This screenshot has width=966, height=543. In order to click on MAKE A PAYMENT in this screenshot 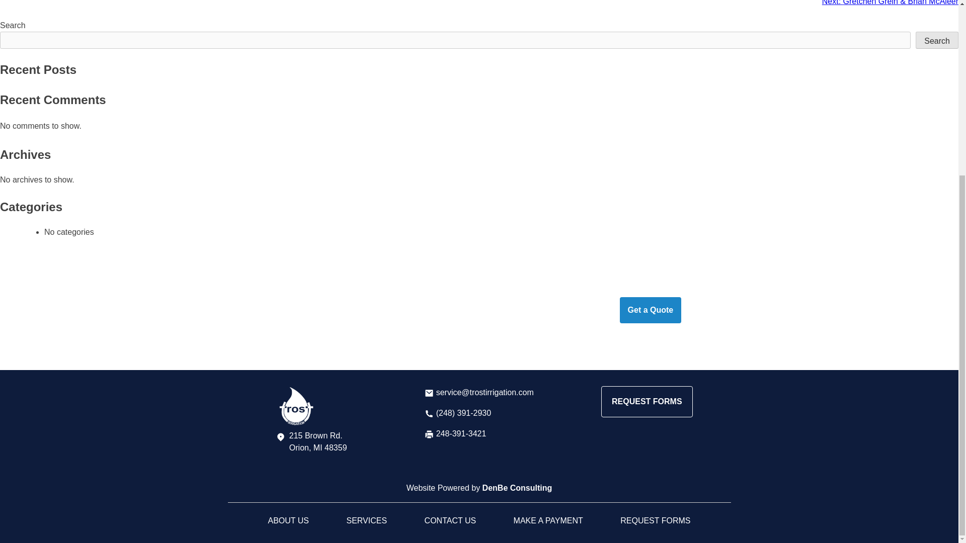, I will do `click(548, 521)`.